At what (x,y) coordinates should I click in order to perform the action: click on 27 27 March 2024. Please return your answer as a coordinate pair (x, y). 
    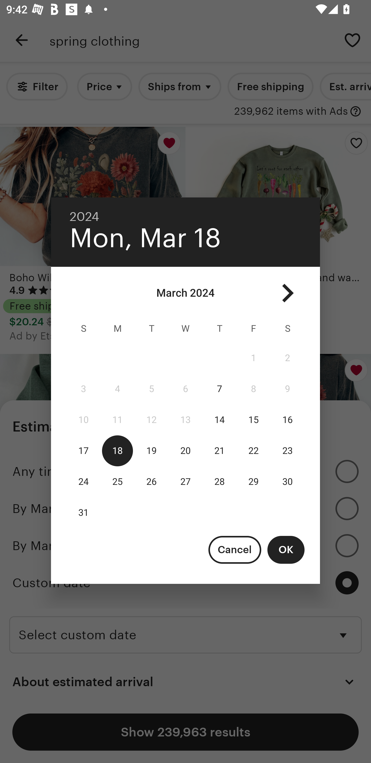
    Looking at the image, I should click on (185, 482).